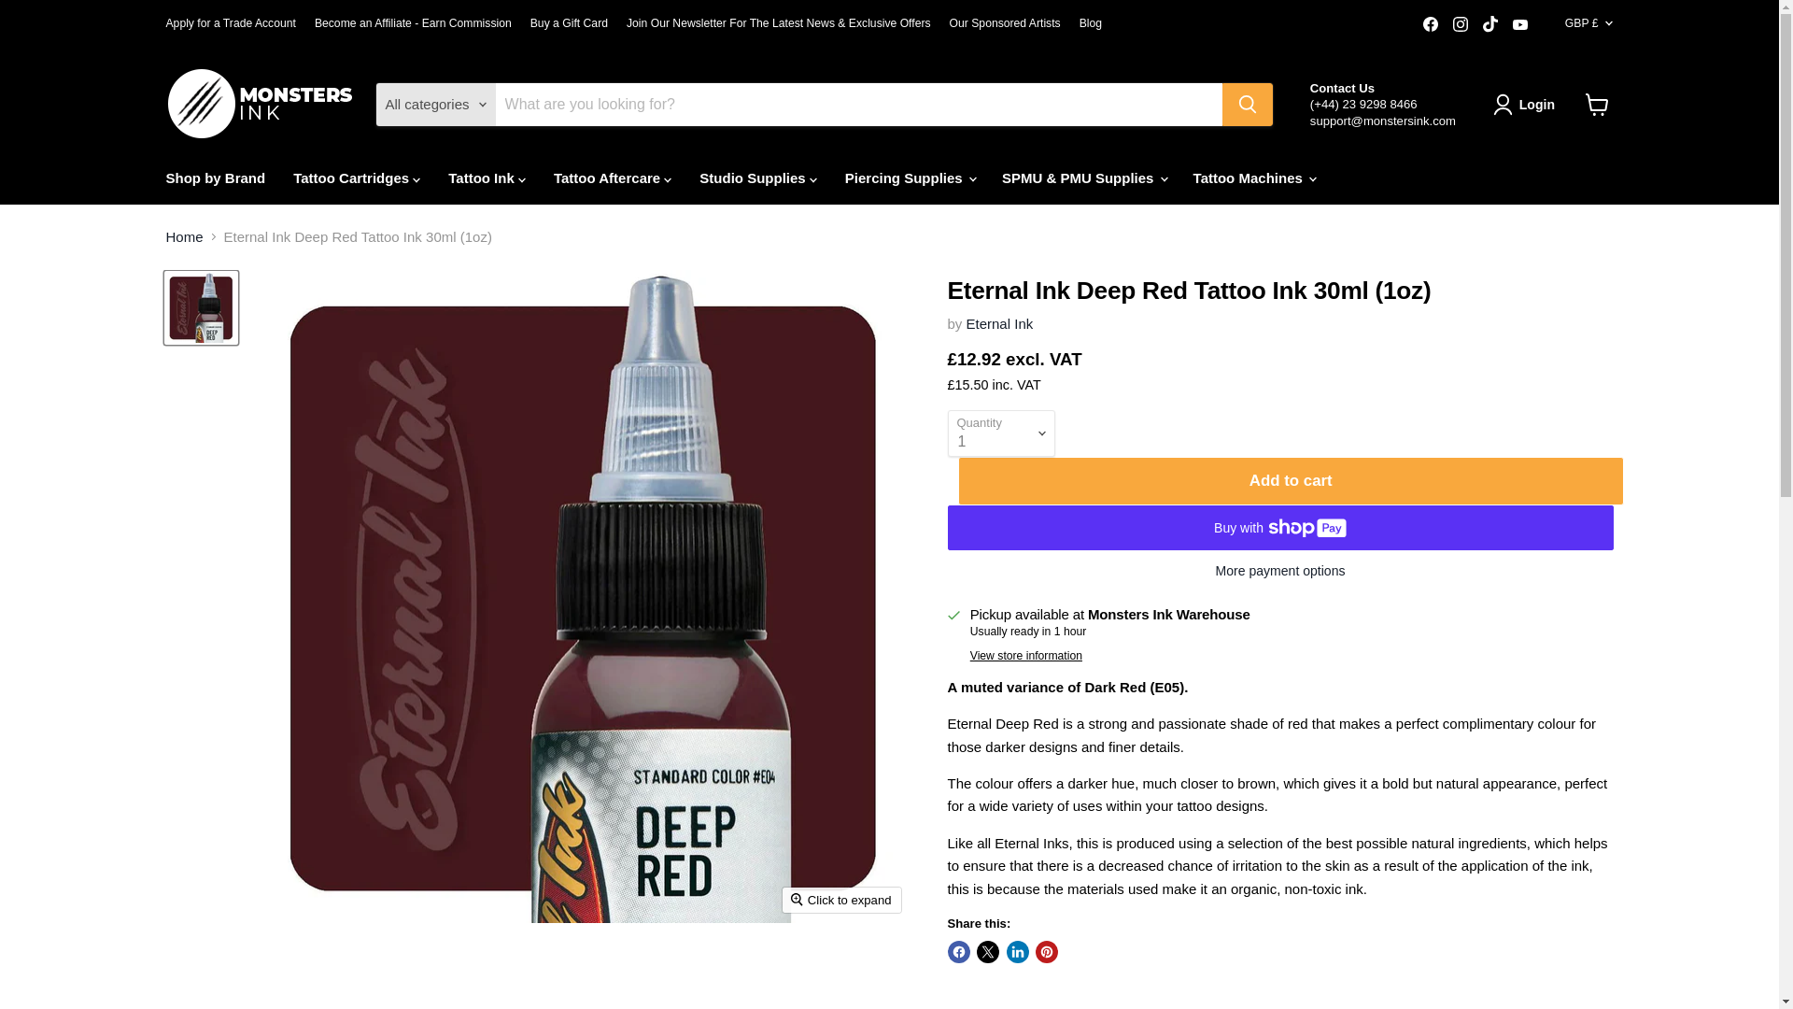 The height and width of the screenshot is (1009, 1793). Describe the element at coordinates (1005, 23) in the screenshot. I see `Our Sponsored Artists` at that location.